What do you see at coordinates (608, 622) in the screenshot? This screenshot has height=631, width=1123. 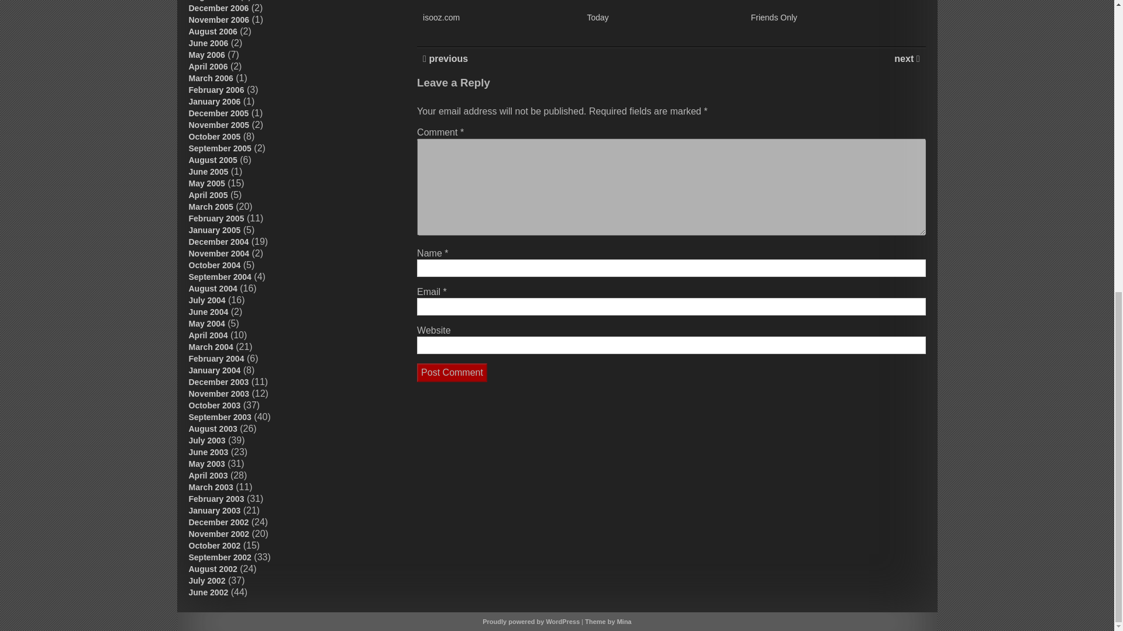 I see `Wordpress theme` at bounding box center [608, 622].